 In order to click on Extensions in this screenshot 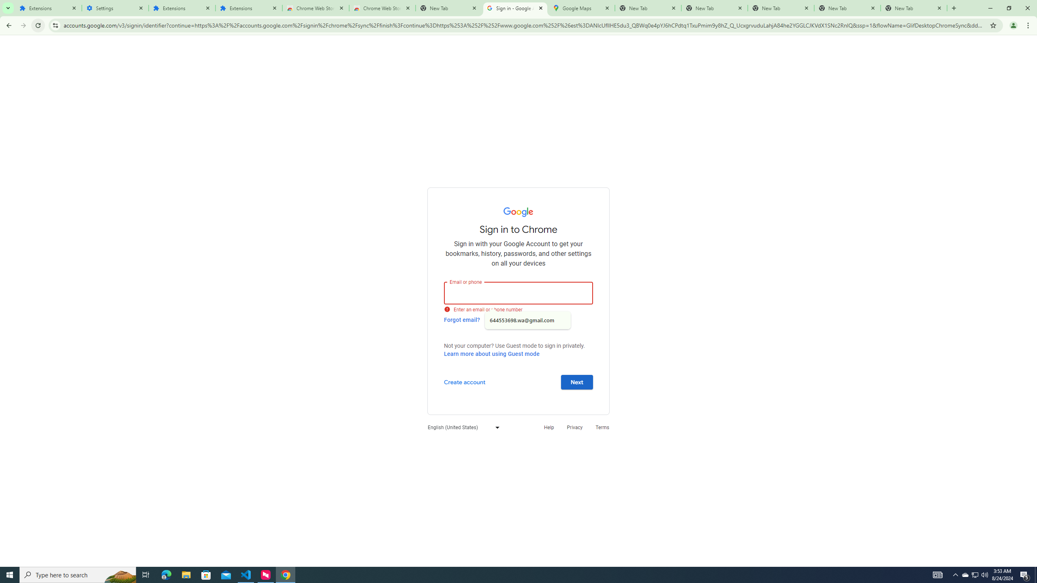, I will do `click(249, 8)`.